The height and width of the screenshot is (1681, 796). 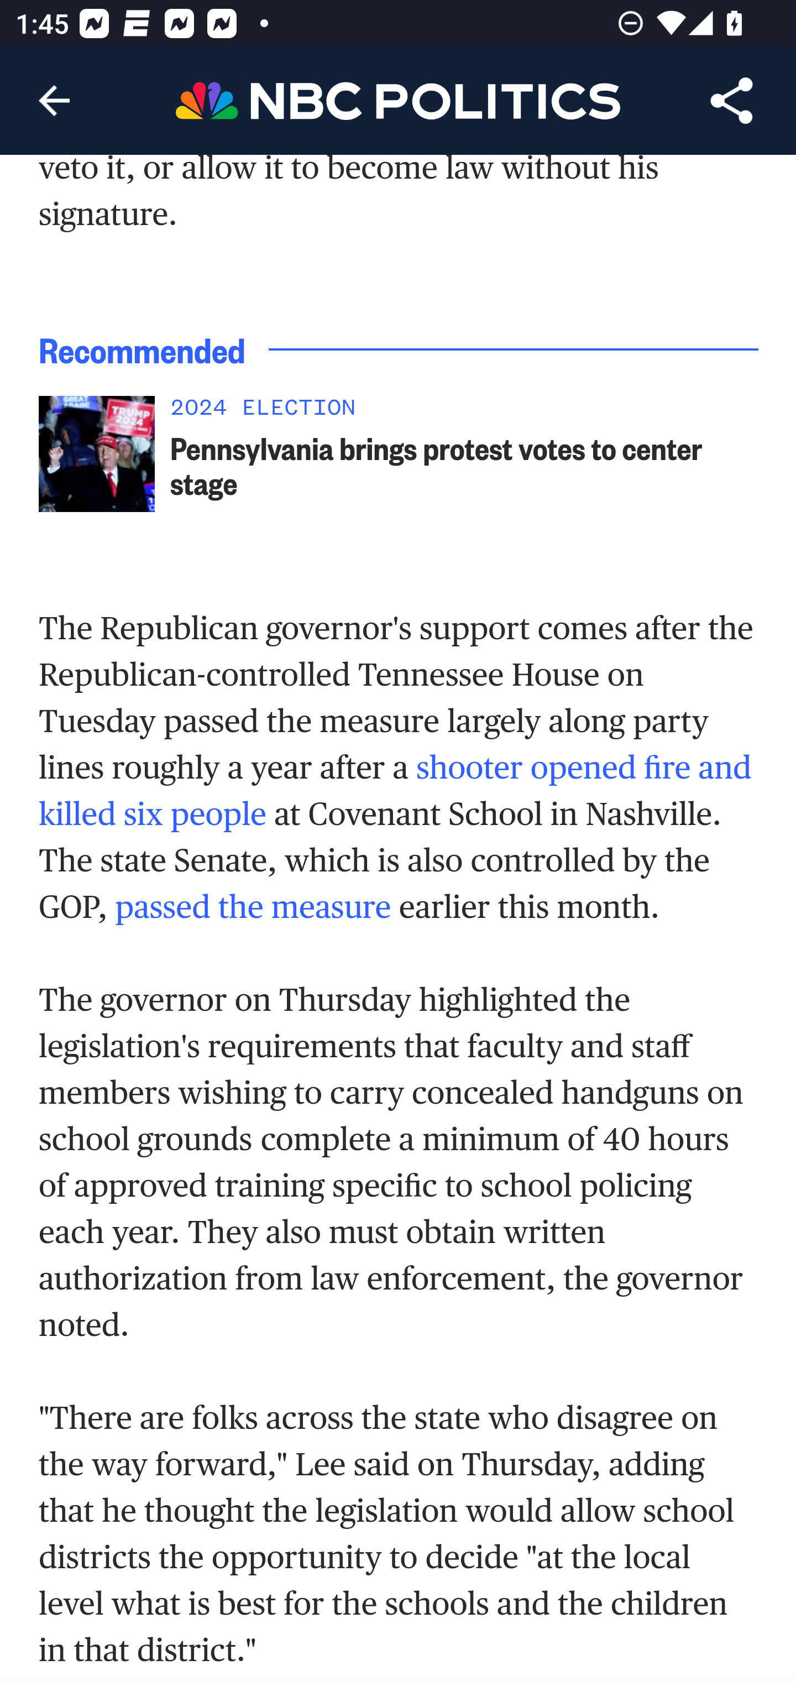 What do you see at coordinates (465, 467) in the screenshot?
I see `Pennsylvania brings protest votes to center stage` at bounding box center [465, 467].